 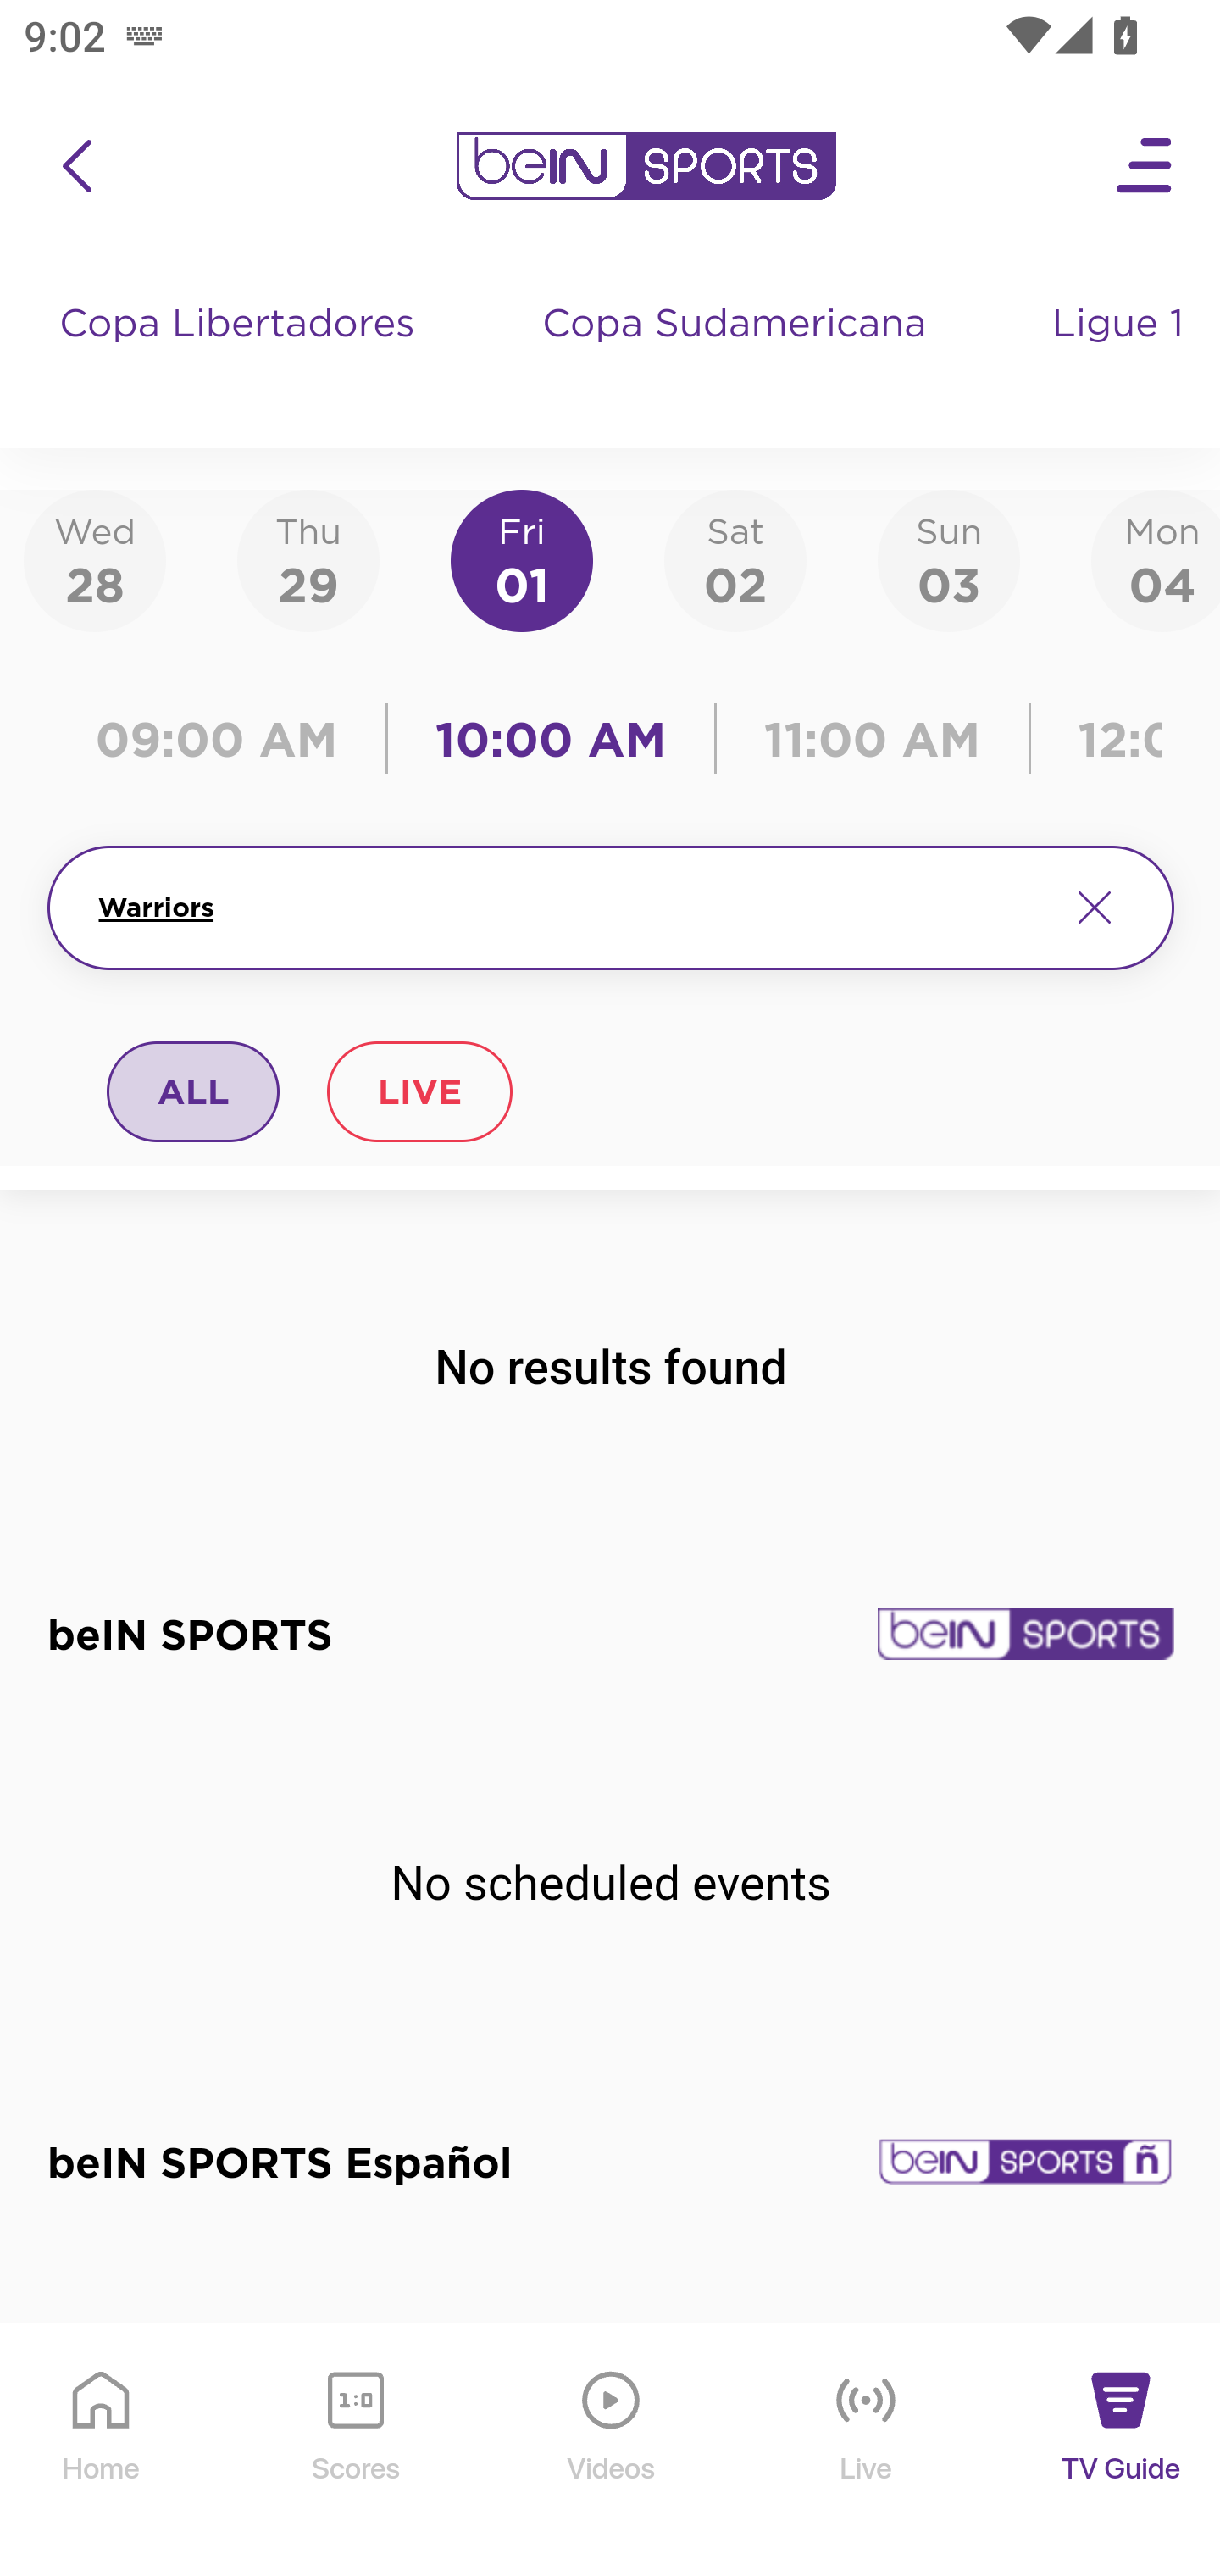 I want to click on Sat02, so click(x=735, y=559).